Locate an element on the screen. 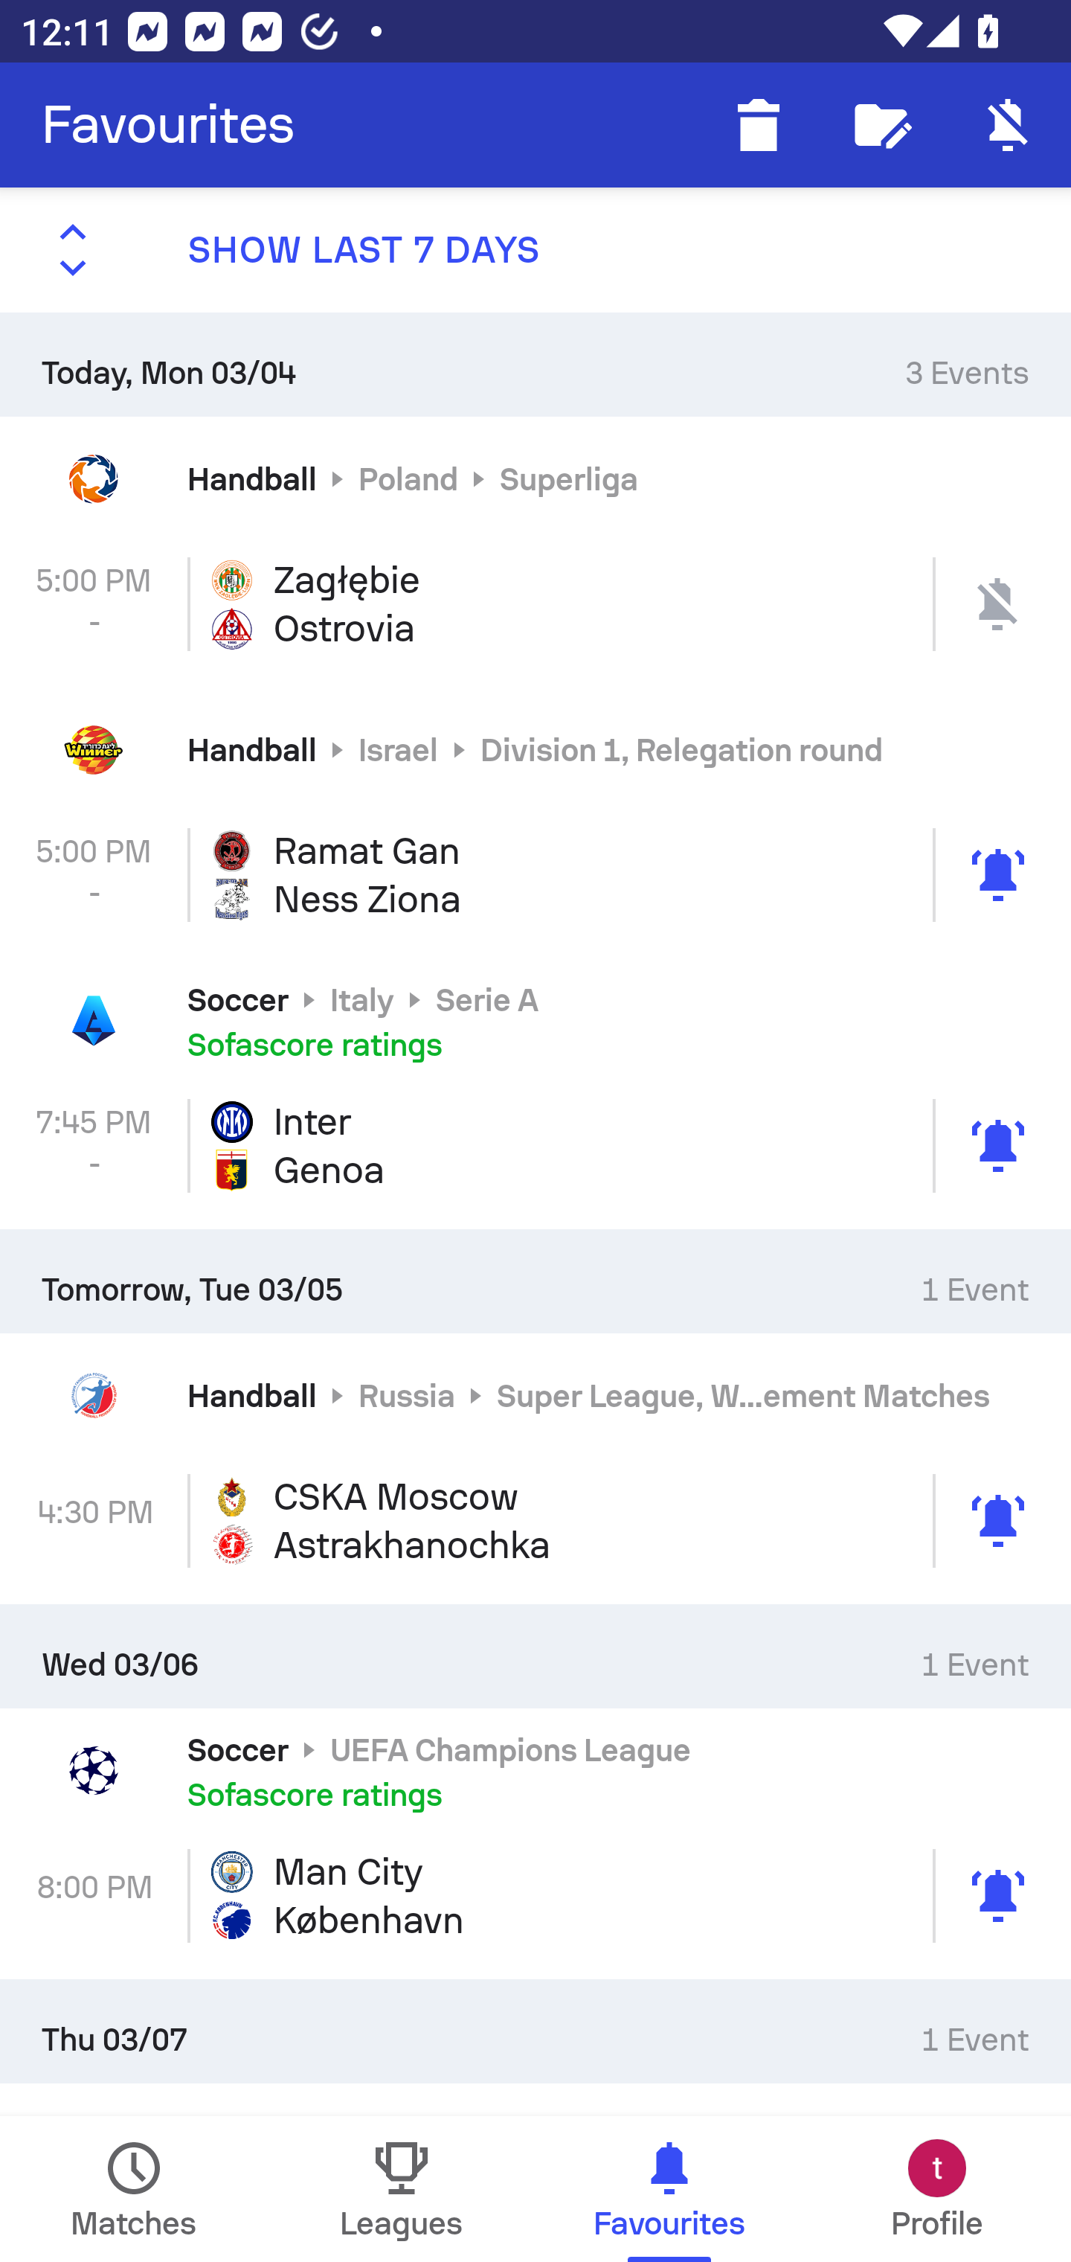  Handball Israel Division 1, Relegation round is located at coordinates (535, 750).